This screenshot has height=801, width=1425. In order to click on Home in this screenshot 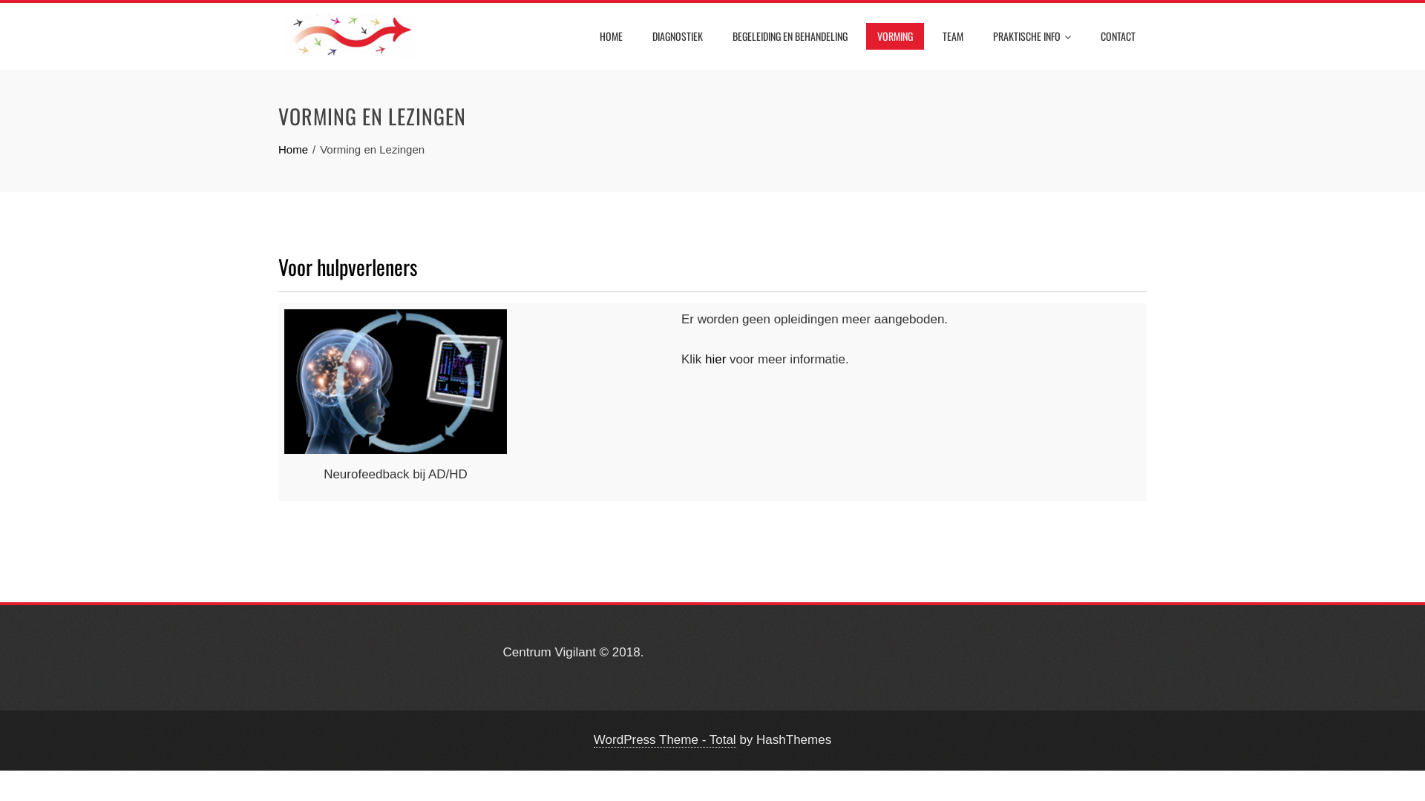, I will do `click(293, 150)`.